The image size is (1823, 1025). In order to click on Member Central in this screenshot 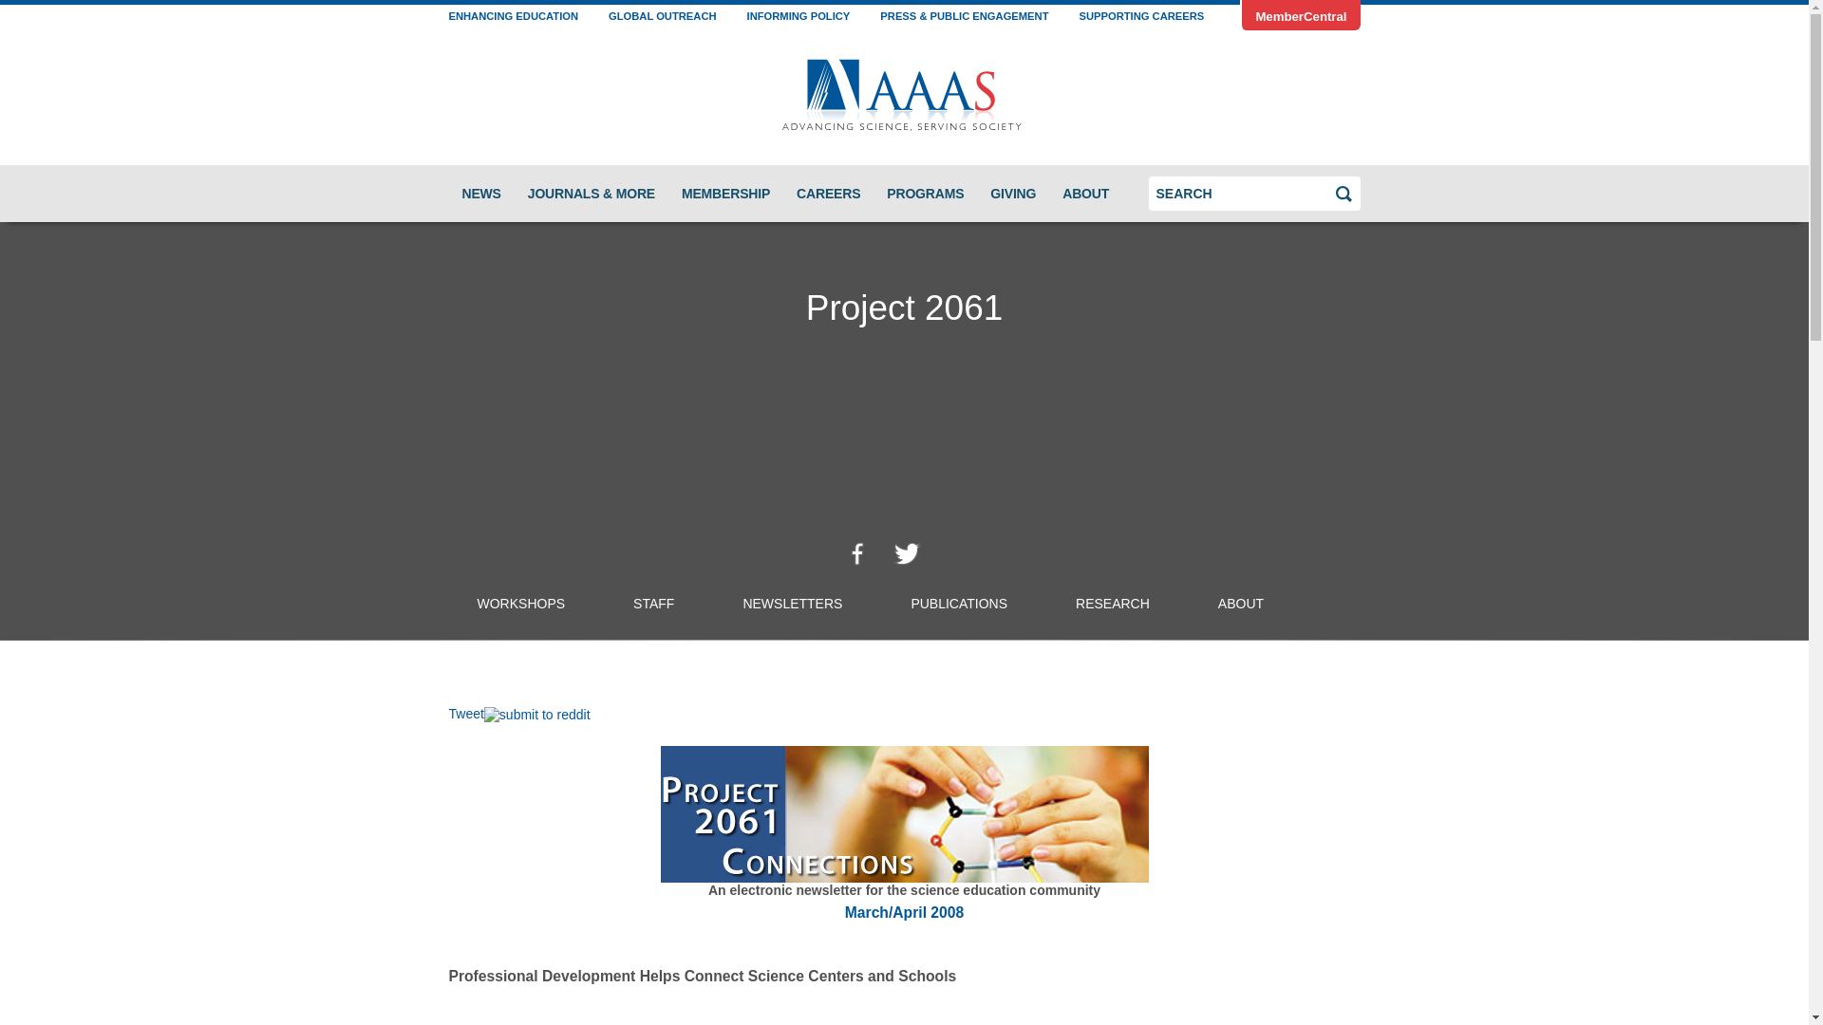, I will do `click(1299, 15)`.